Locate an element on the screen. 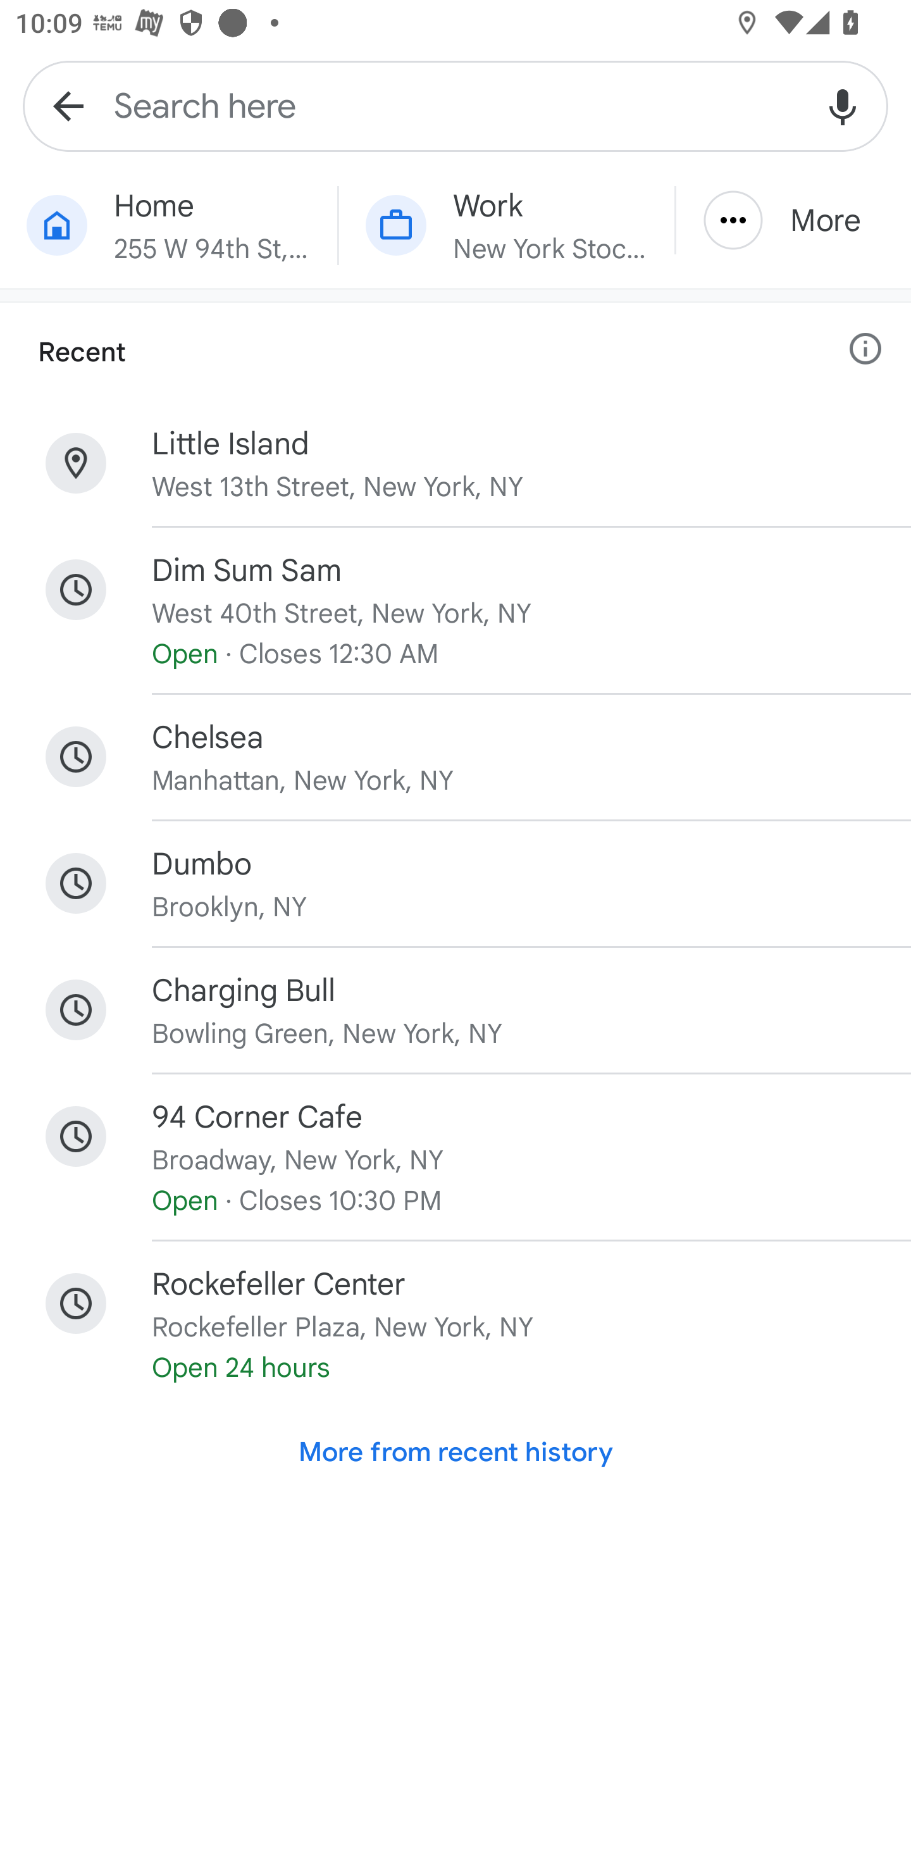 Image resolution: width=911 pixels, height=1873 pixels. Navigate up is located at coordinates (68, 105).